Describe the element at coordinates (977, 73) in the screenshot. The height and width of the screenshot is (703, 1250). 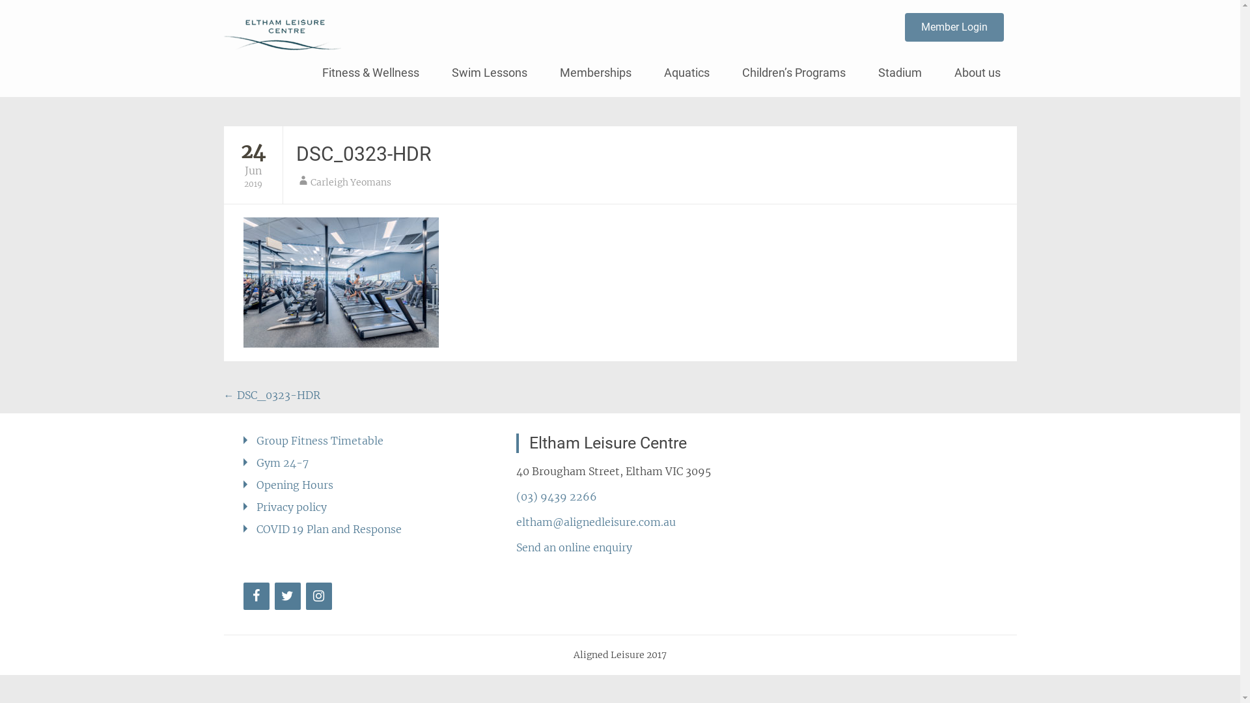
I see `About us` at that location.